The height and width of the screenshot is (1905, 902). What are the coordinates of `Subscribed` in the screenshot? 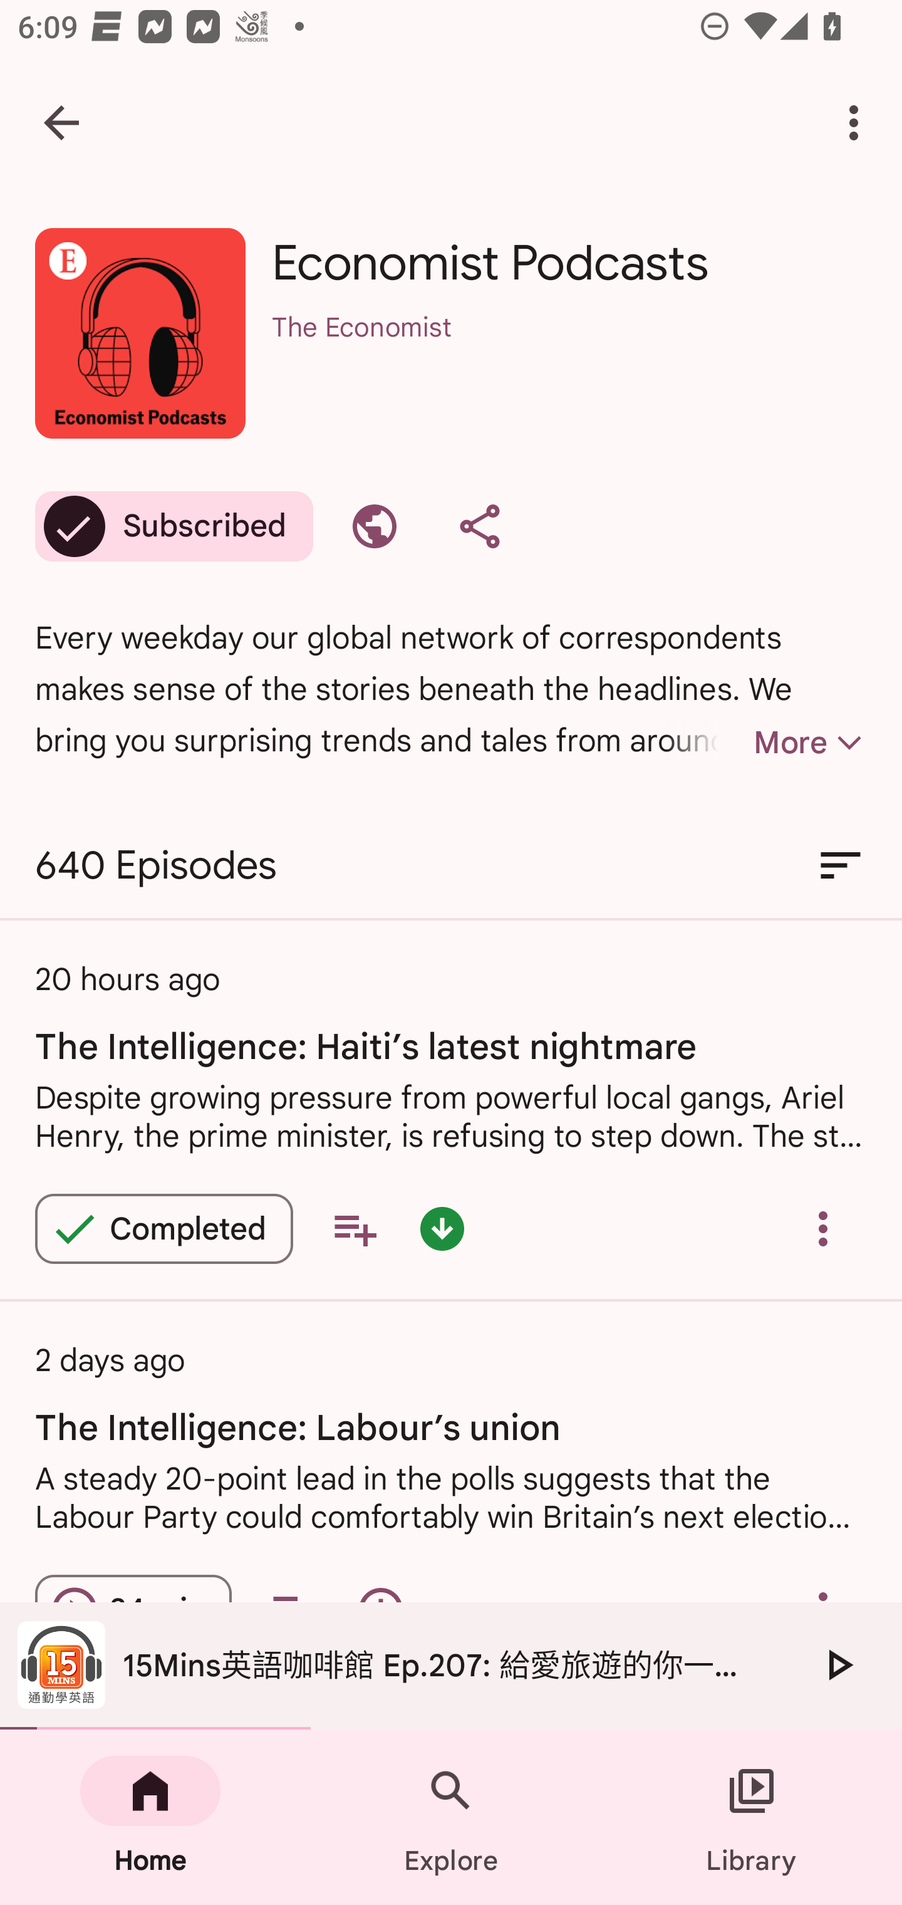 It's located at (174, 526).